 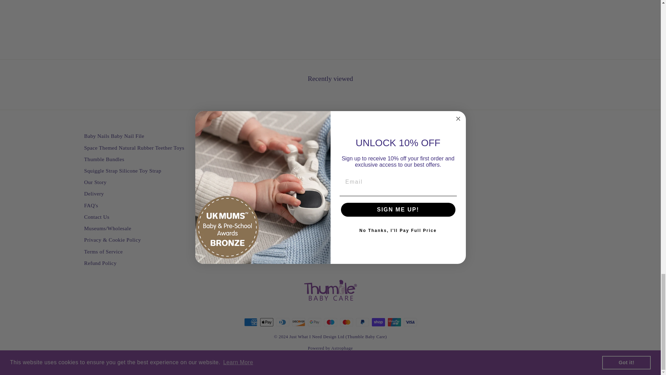 What do you see at coordinates (208, 188) in the screenshot?
I see `Thumble Baby Care on Instagram` at bounding box center [208, 188].